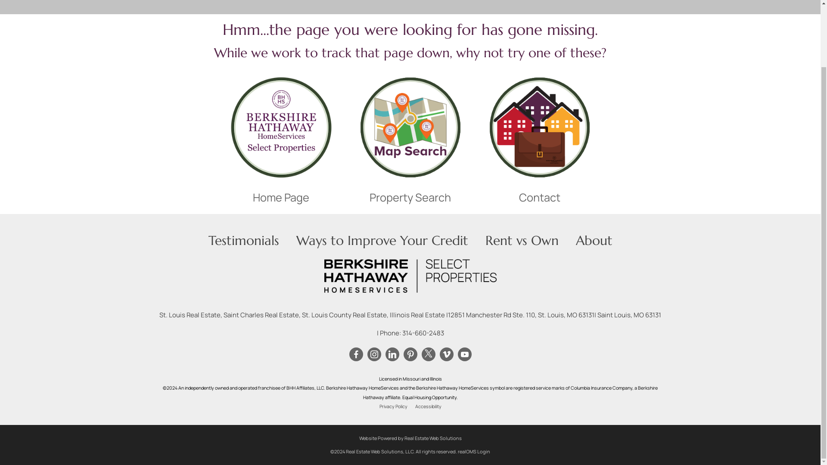  What do you see at coordinates (594, 240) in the screenshot?
I see `About` at bounding box center [594, 240].